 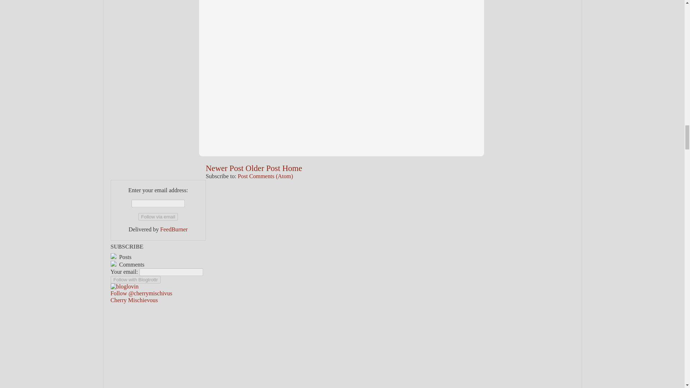 I want to click on Follow with Blogtrottr, so click(x=135, y=280).